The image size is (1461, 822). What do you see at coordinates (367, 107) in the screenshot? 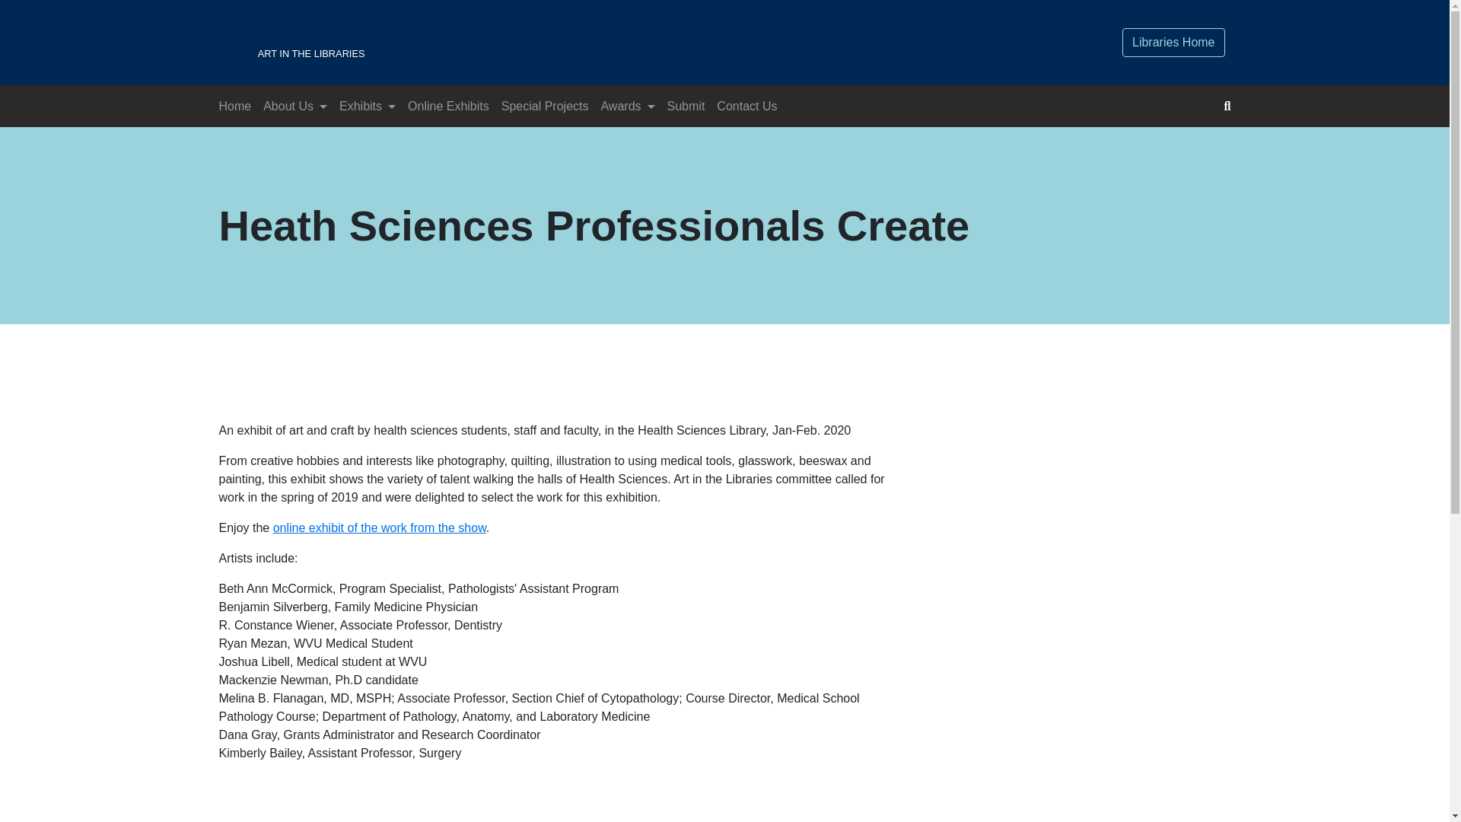
I see `Submit` at bounding box center [367, 107].